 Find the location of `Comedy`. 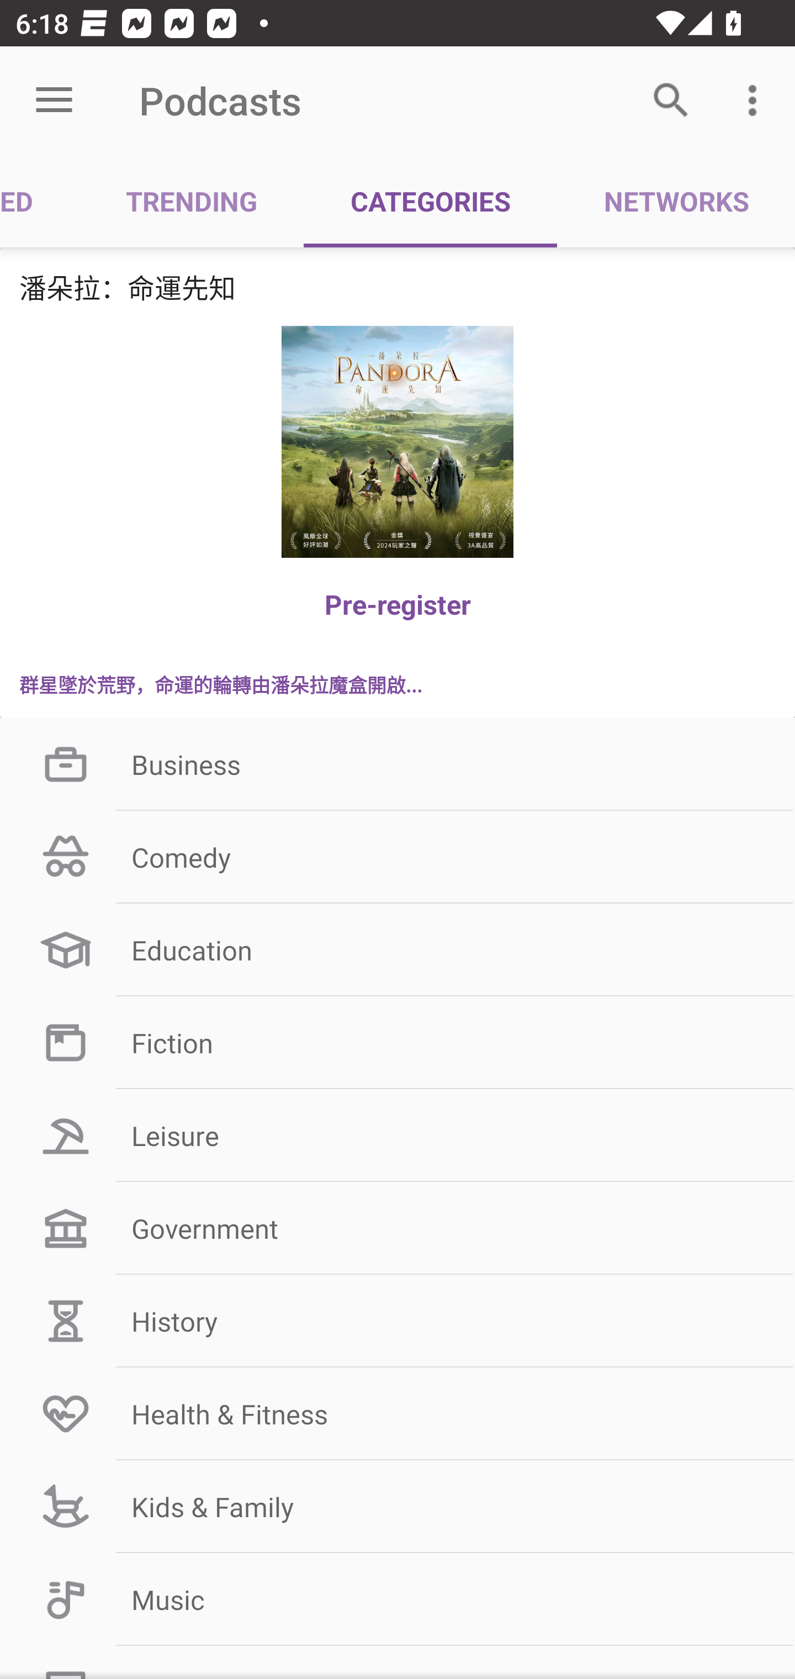

Comedy is located at coordinates (397, 857).